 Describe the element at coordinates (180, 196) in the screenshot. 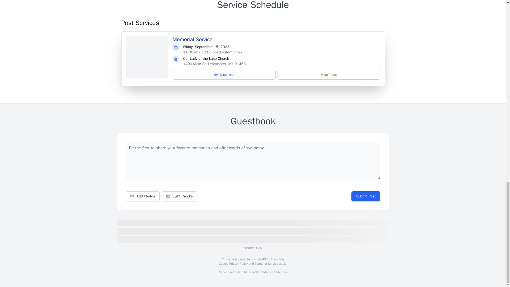

I see `Light Candle` at that location.